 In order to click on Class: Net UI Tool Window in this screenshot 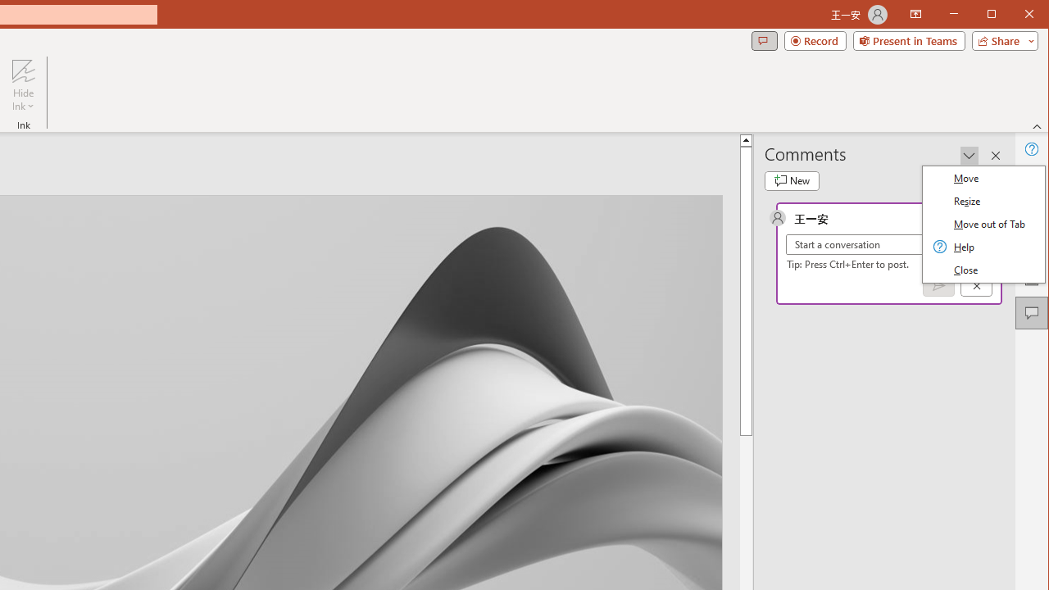, I will do `click(983, 225)`.